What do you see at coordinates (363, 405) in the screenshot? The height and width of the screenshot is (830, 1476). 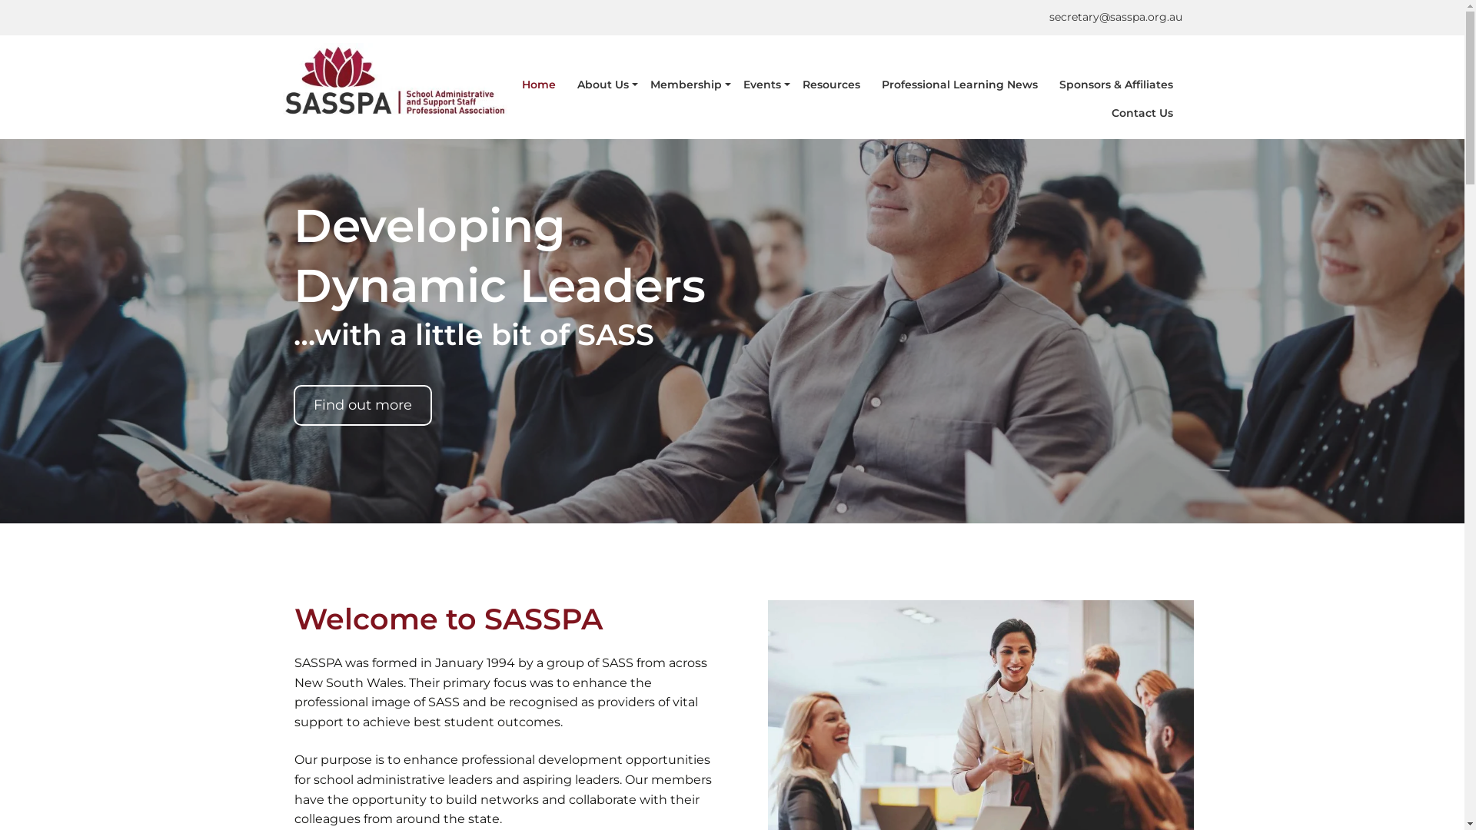 I see `Find out more` at bounding box center [363, 405].